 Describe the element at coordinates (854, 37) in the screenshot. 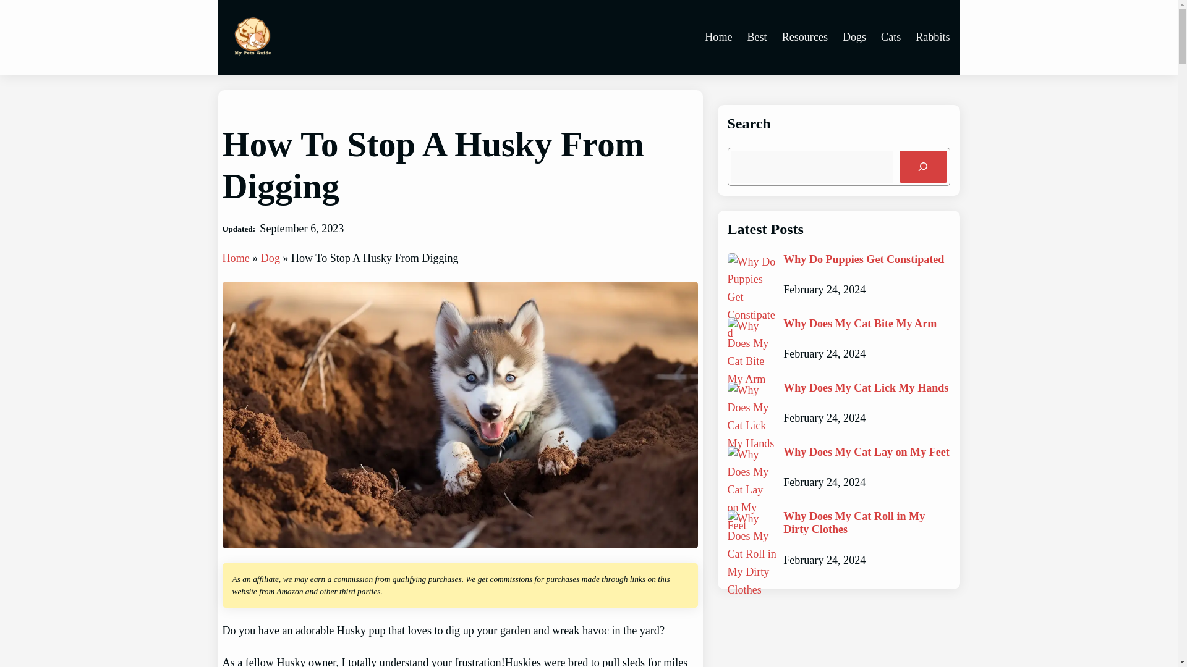

I see `Dogs` at that location.